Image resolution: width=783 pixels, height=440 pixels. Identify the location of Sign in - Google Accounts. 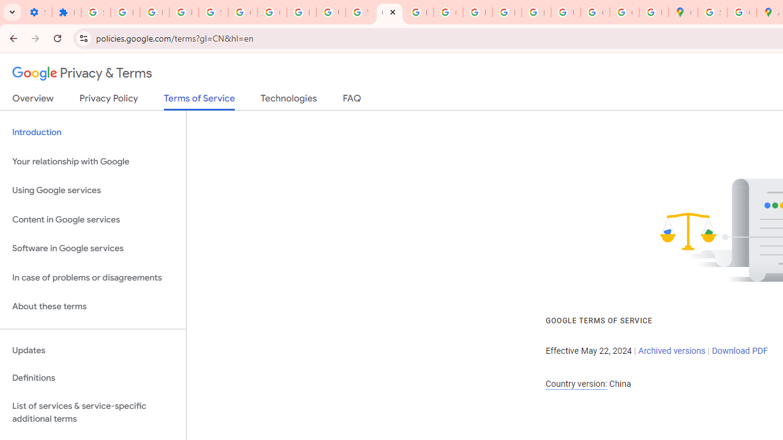
(213, 12).